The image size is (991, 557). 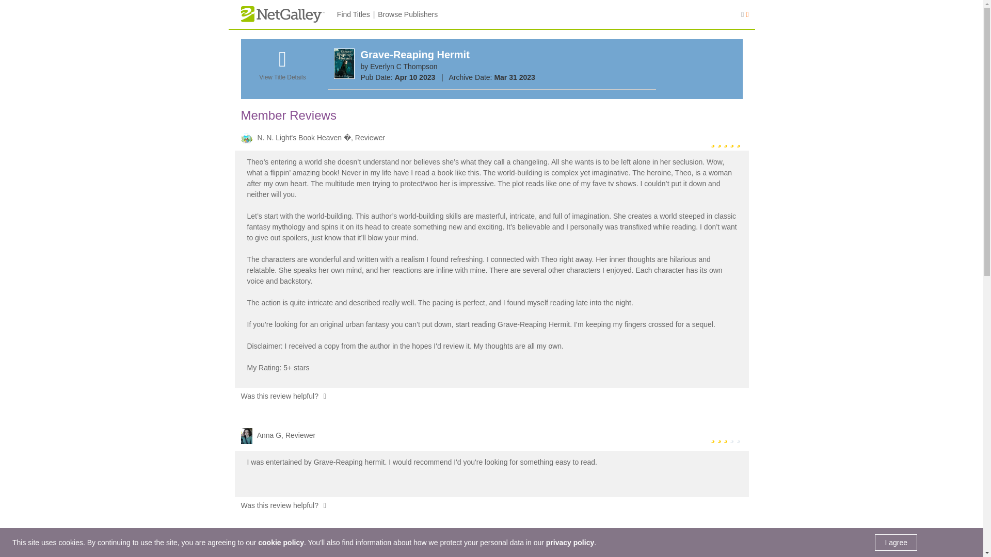 I want to click on Browse Publishers, so click(x=408, y=14).